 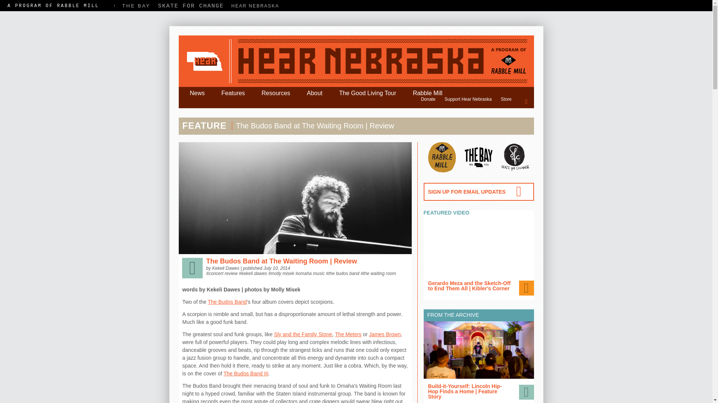 I want to click on Store, so click(x=506, y=99).